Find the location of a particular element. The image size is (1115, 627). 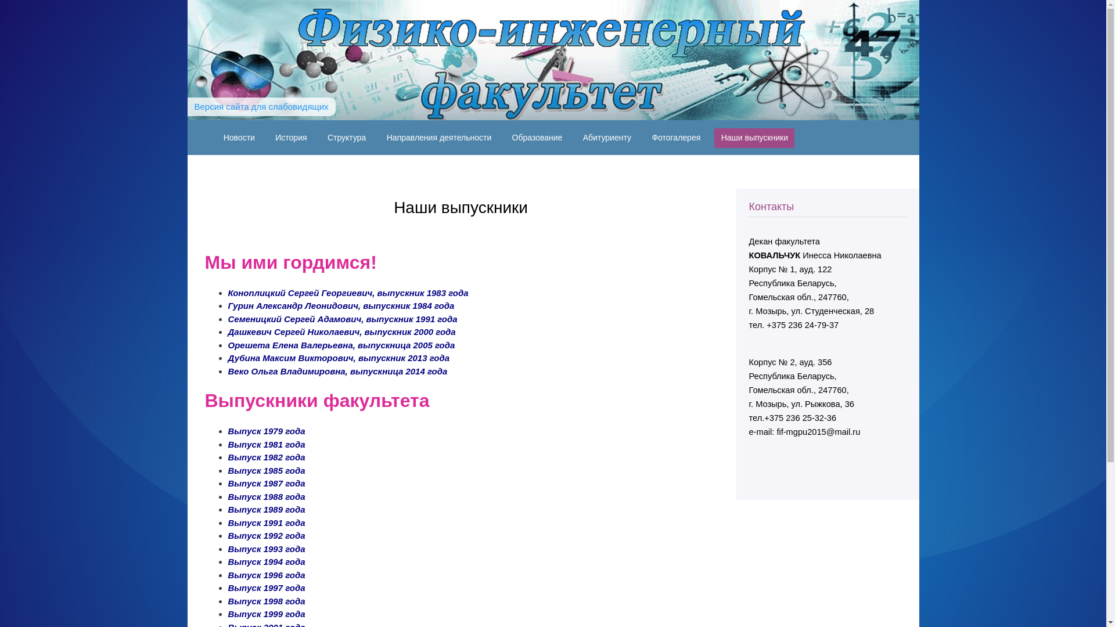

+375 236 24-79-37 is located at coordinates (803, 325).